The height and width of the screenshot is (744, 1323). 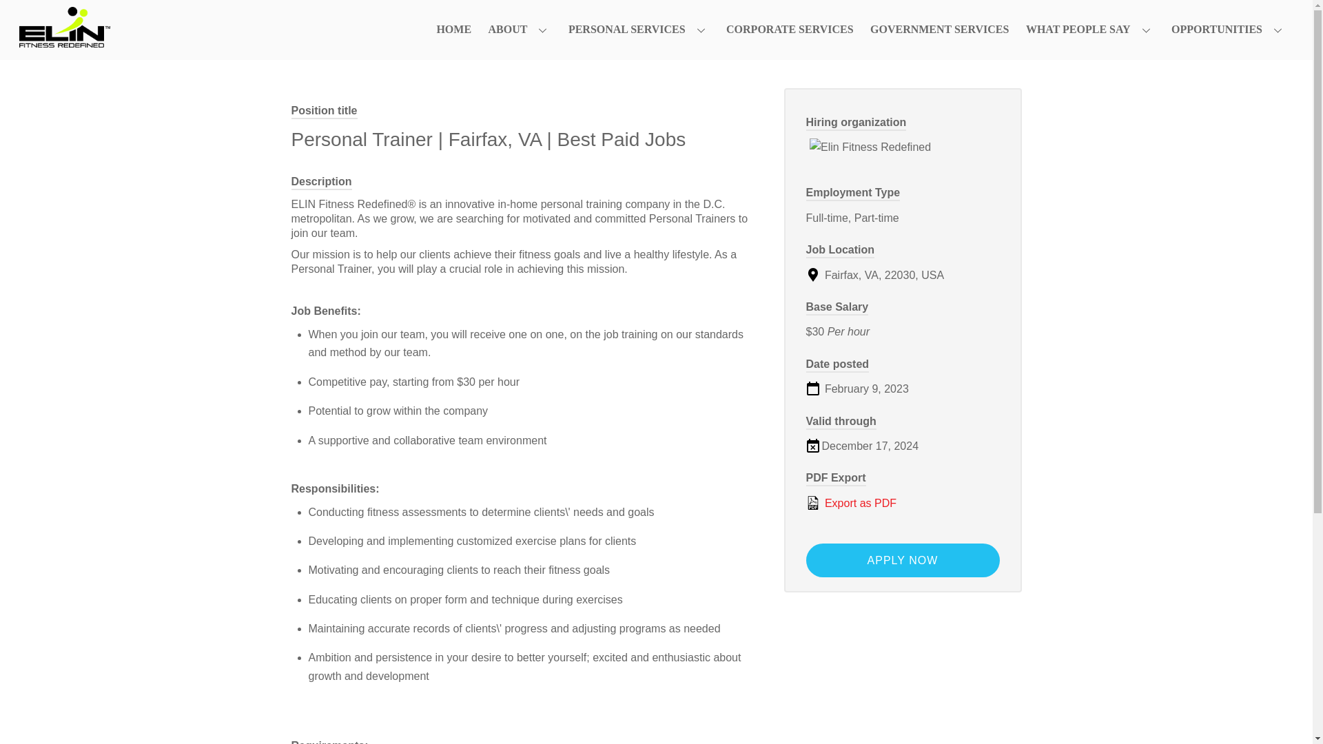 What do you see at coordinates (940, 29) in the screenshot?
I see `GOVERNMENT SERVICES` at bounding box center [940, 29].